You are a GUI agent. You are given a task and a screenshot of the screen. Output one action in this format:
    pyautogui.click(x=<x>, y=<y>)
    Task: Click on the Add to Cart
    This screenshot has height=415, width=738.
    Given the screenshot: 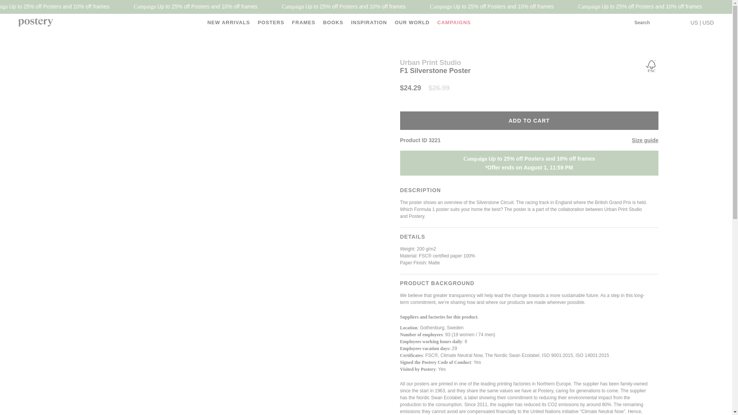 What is the action you would take?
    pyautogui.click(x=529, y=121)
    